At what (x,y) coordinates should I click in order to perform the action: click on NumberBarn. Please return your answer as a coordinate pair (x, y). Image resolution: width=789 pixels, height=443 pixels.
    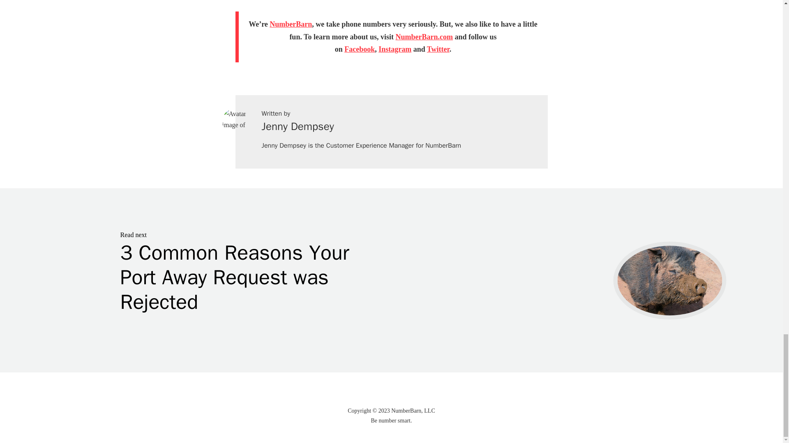
    Looking at the image, I should click on (291, 24).